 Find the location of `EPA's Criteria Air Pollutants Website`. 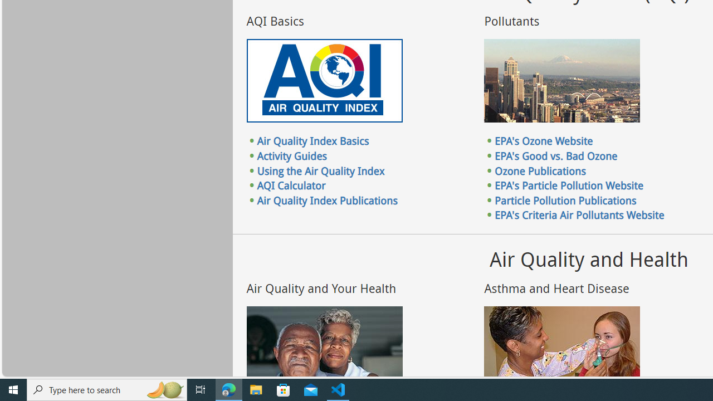

EPA's Criteria Air Pollutants Website is located at coordinates (579, 215).